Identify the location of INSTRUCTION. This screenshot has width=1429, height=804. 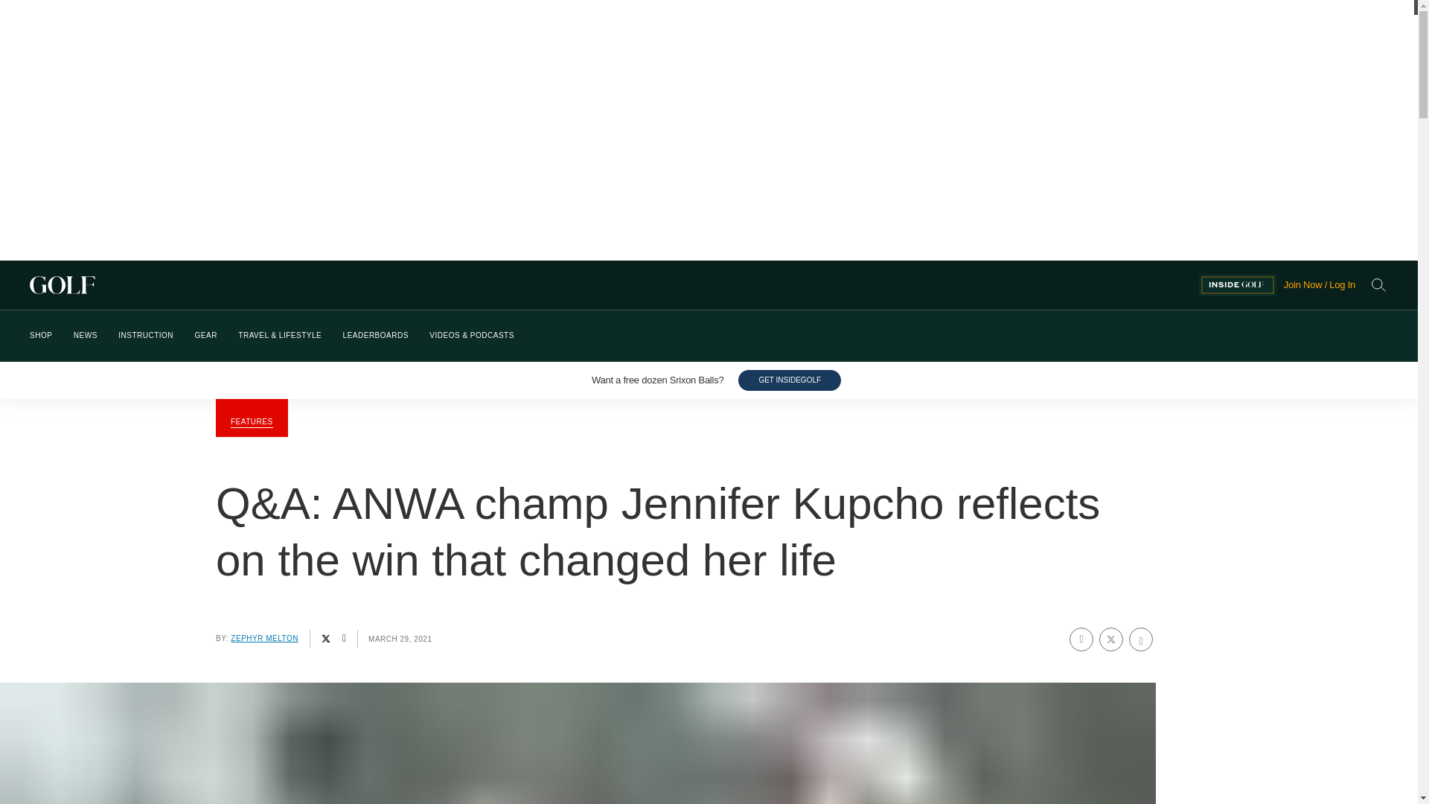
(146, 336).